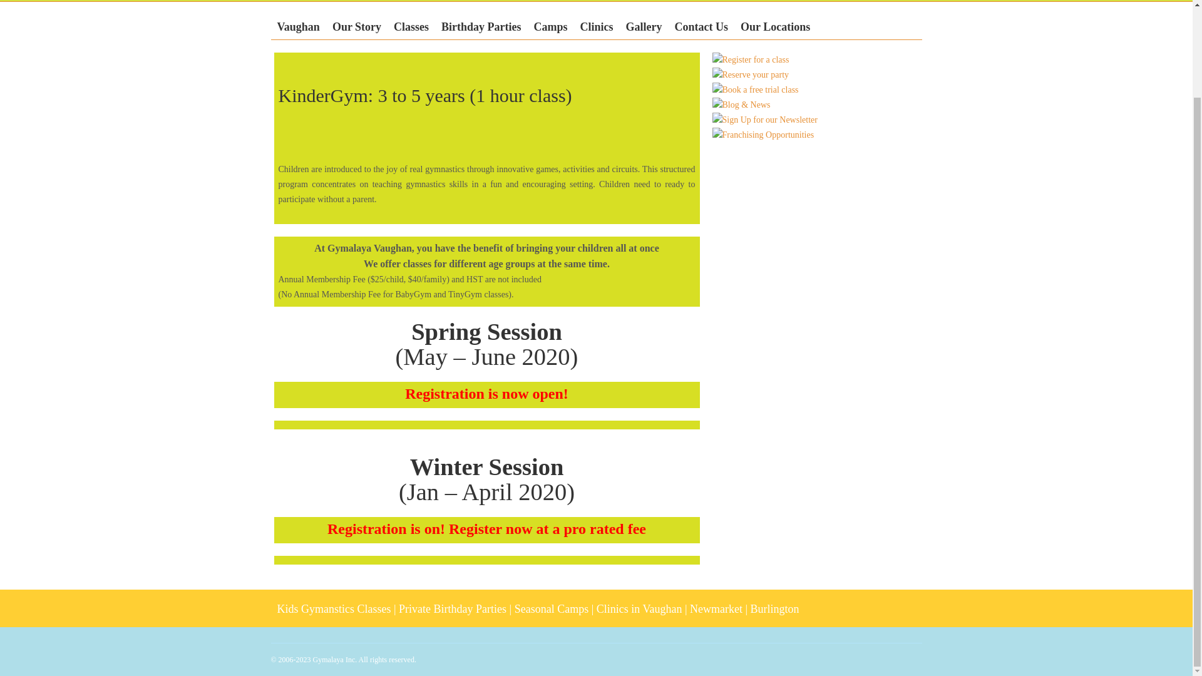 The width and height of the screenshot is (1202, 676). Describe the element at coordinates (765, 120) in the screenshot. I see `Sign Up for our Newsletter` at that location.